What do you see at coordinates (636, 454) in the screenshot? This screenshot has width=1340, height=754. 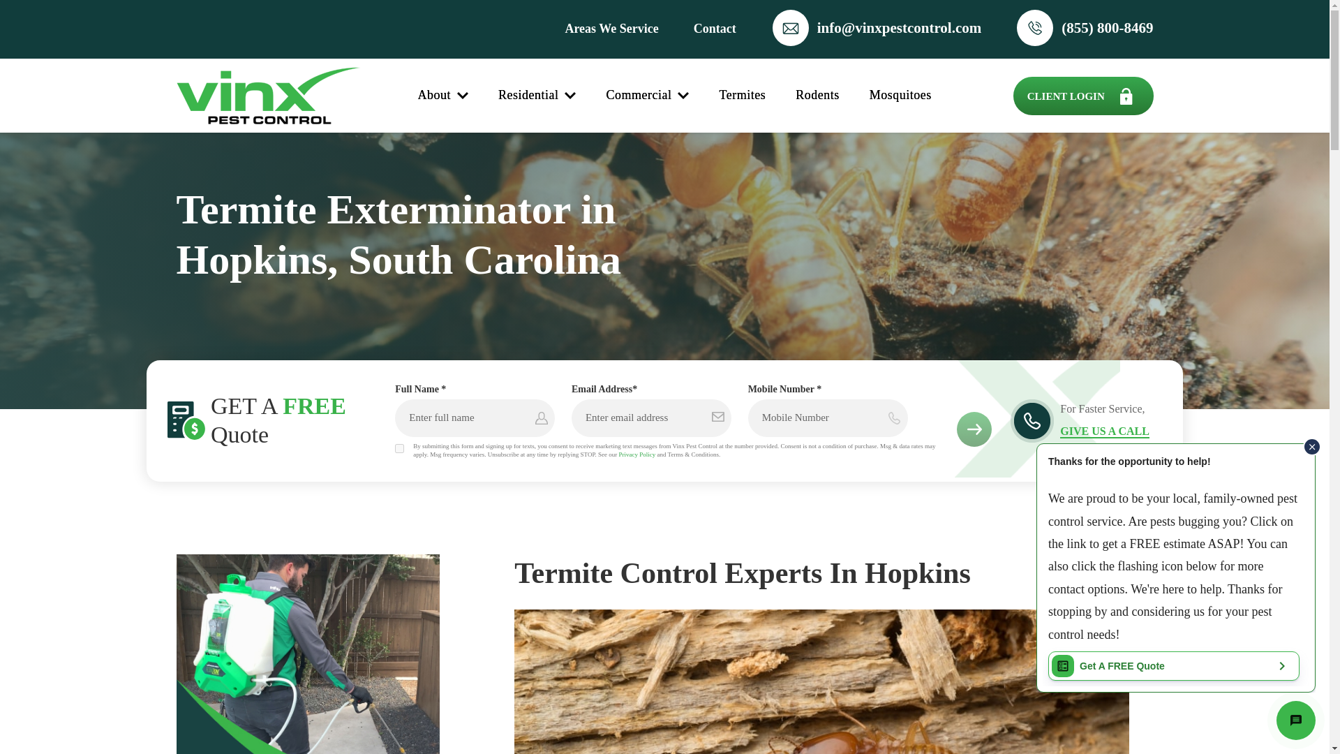 I see `Privacy Policy` at bounding box center [636, 454].